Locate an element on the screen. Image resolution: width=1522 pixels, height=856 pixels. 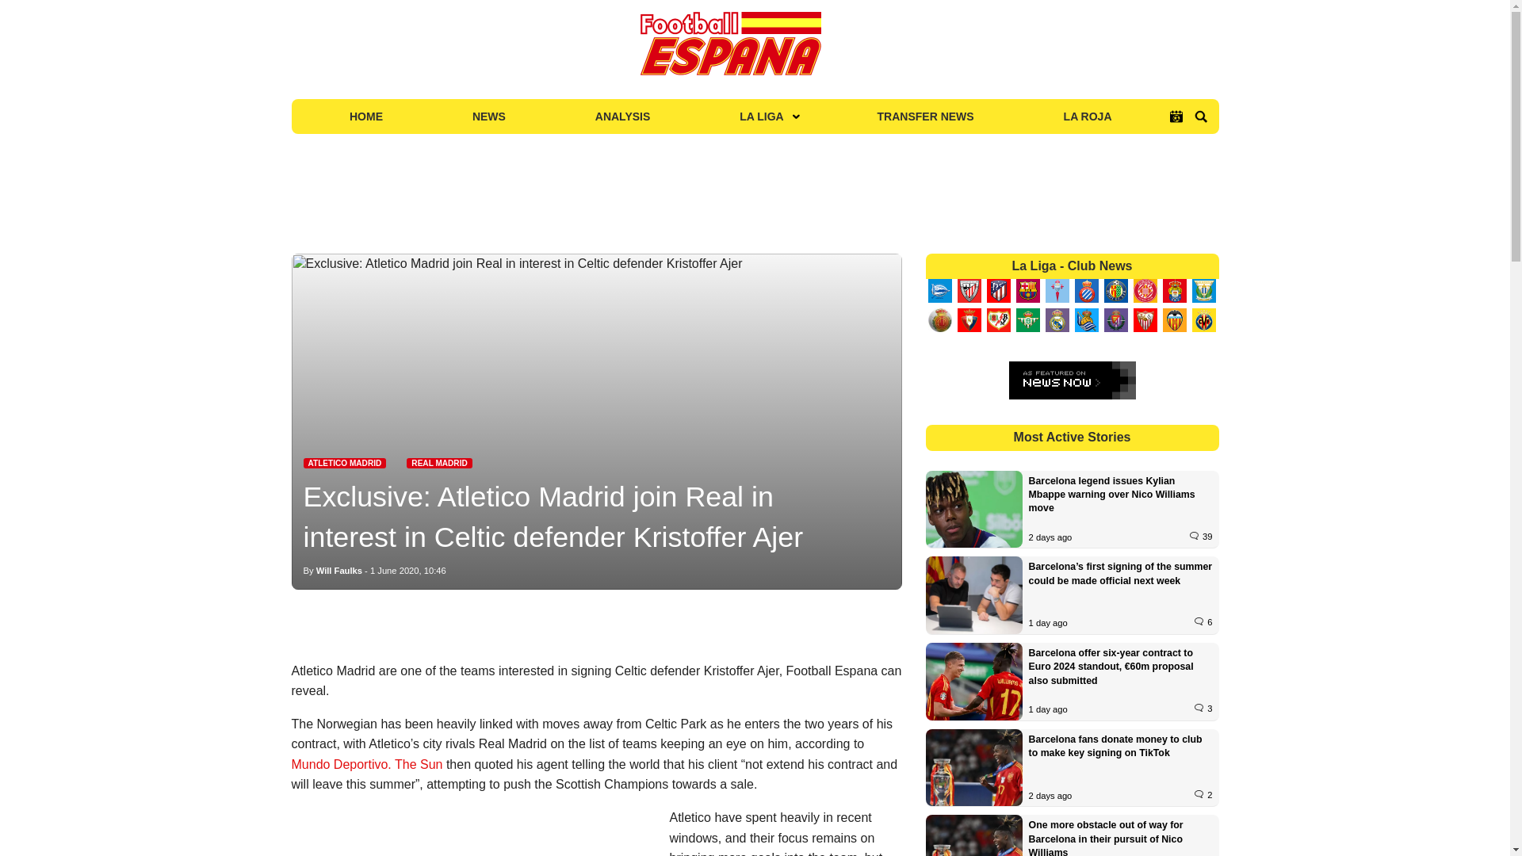
Search is located at coordinates (1200, 117).